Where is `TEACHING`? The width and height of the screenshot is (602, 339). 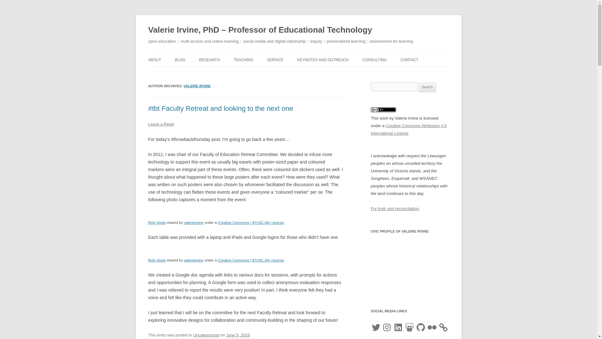 TEACHING is located at coordinates (244, 60).